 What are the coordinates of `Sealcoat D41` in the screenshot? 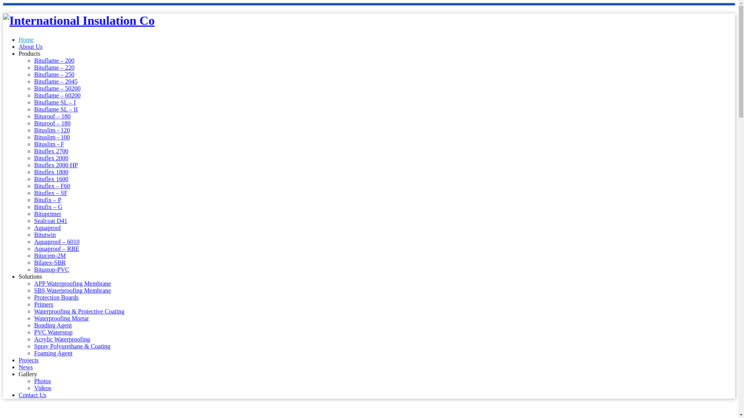 It's located at (51, 221).